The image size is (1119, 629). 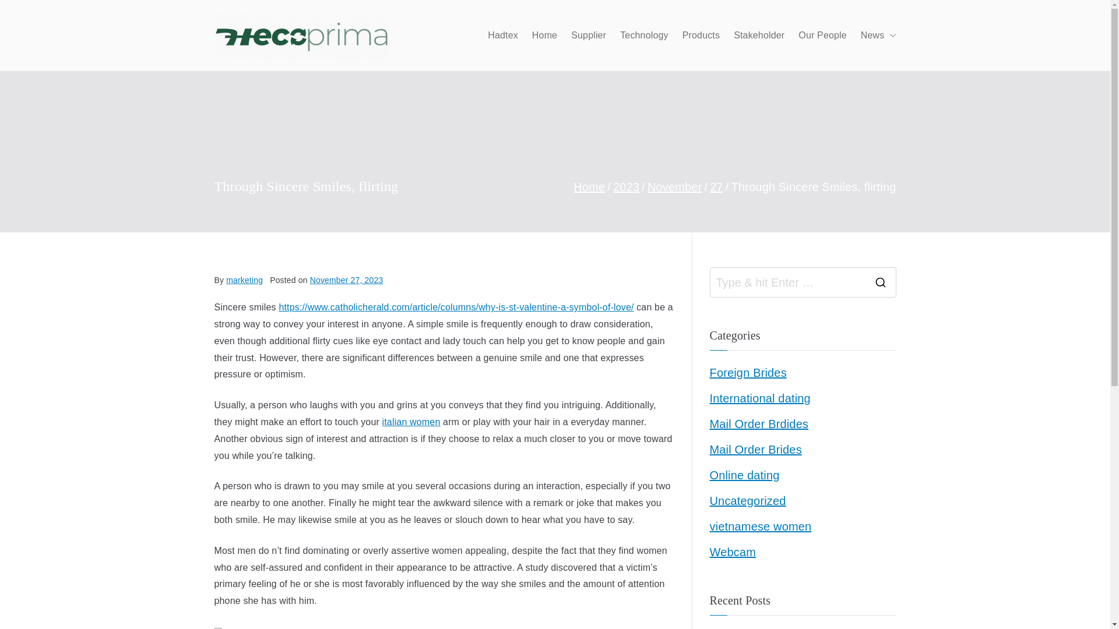 What do you see at coordinates (716, 186) in the screenshot?
I see `27` at bounding box center [716, 186].